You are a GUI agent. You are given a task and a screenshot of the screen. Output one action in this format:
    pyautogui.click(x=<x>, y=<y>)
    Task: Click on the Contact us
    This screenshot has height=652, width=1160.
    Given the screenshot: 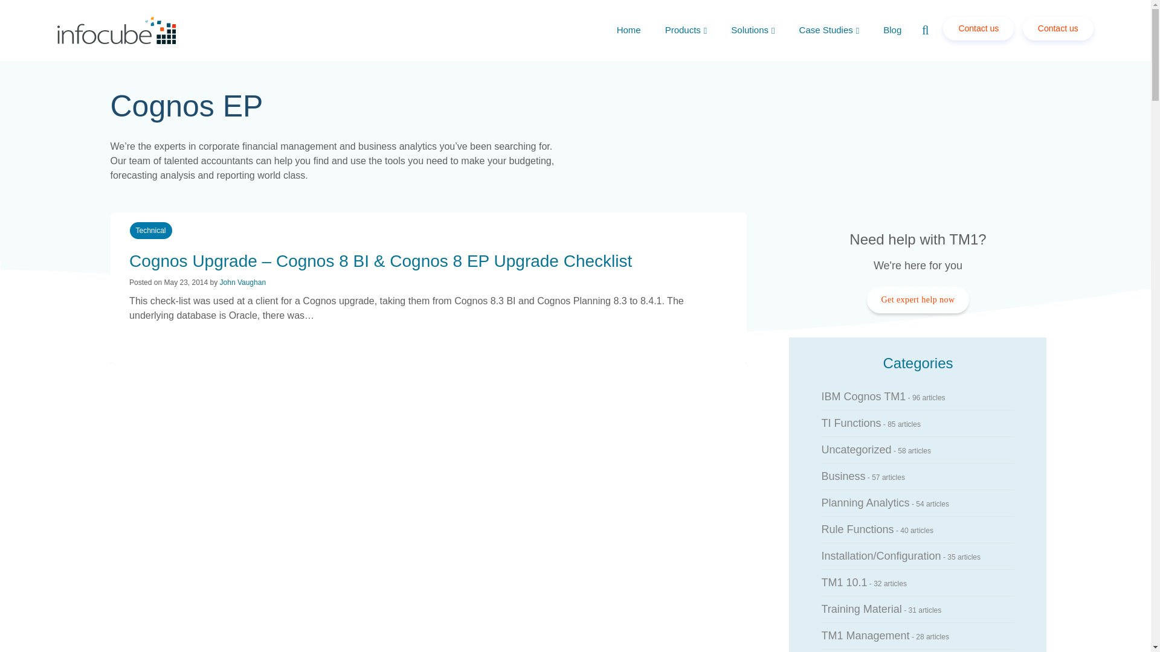 What is the action you would take?
    pyautogui.click(x=1058, y=28)
    